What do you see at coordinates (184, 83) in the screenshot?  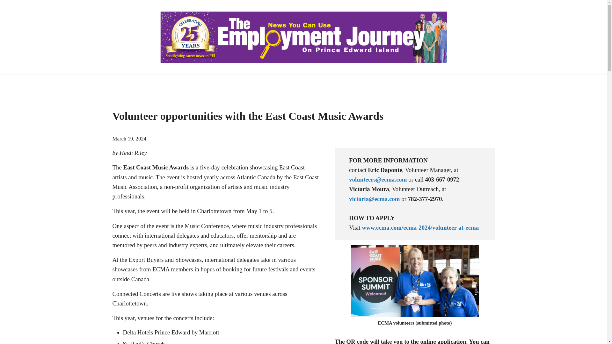 I see `JOBS` at bounding box center [184, 83].